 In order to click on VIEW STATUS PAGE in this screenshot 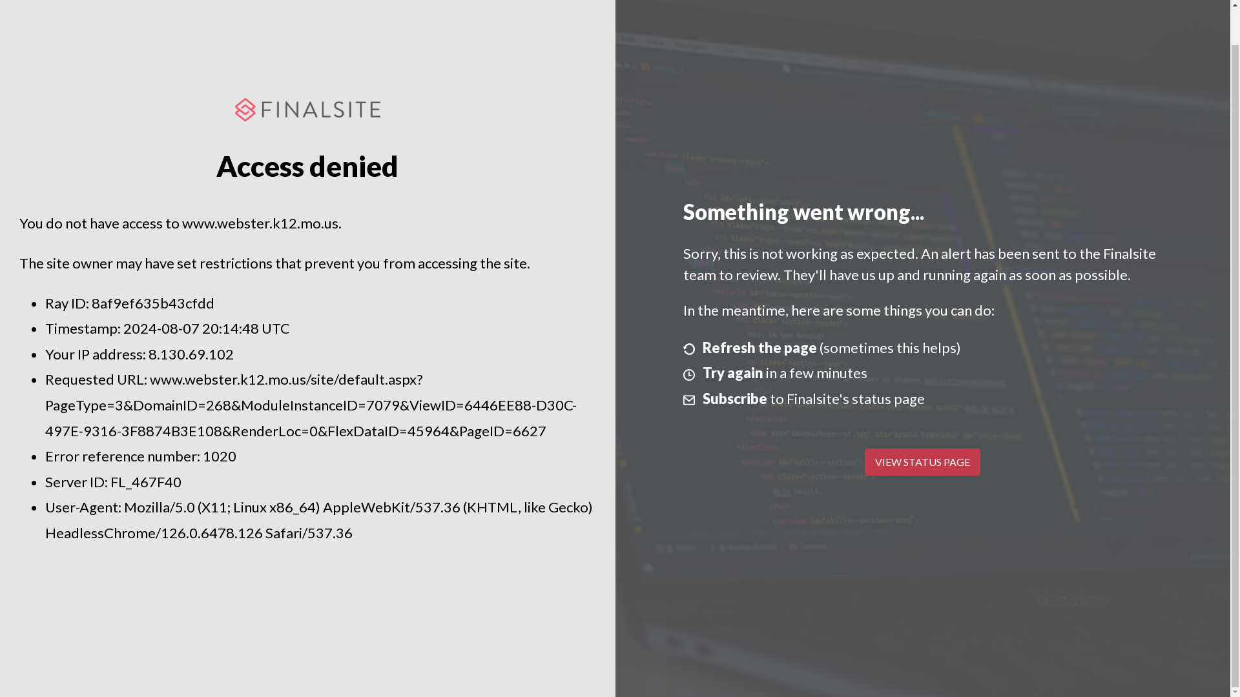, I will do `click(922, 462)`.